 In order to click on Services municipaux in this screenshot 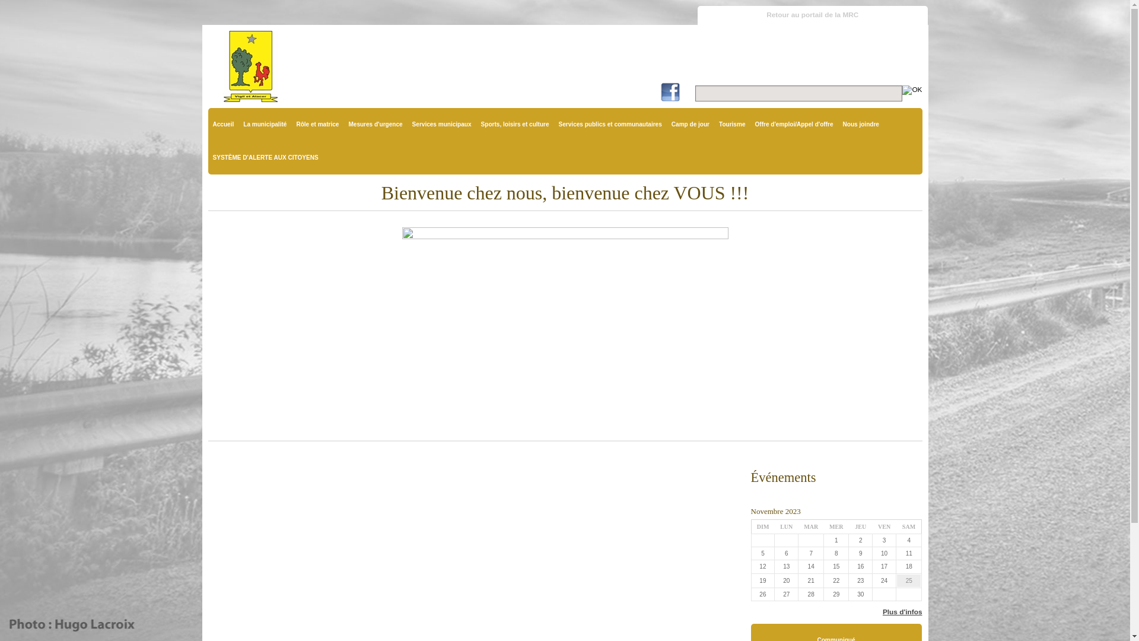, I will do `click(442, 125)`.